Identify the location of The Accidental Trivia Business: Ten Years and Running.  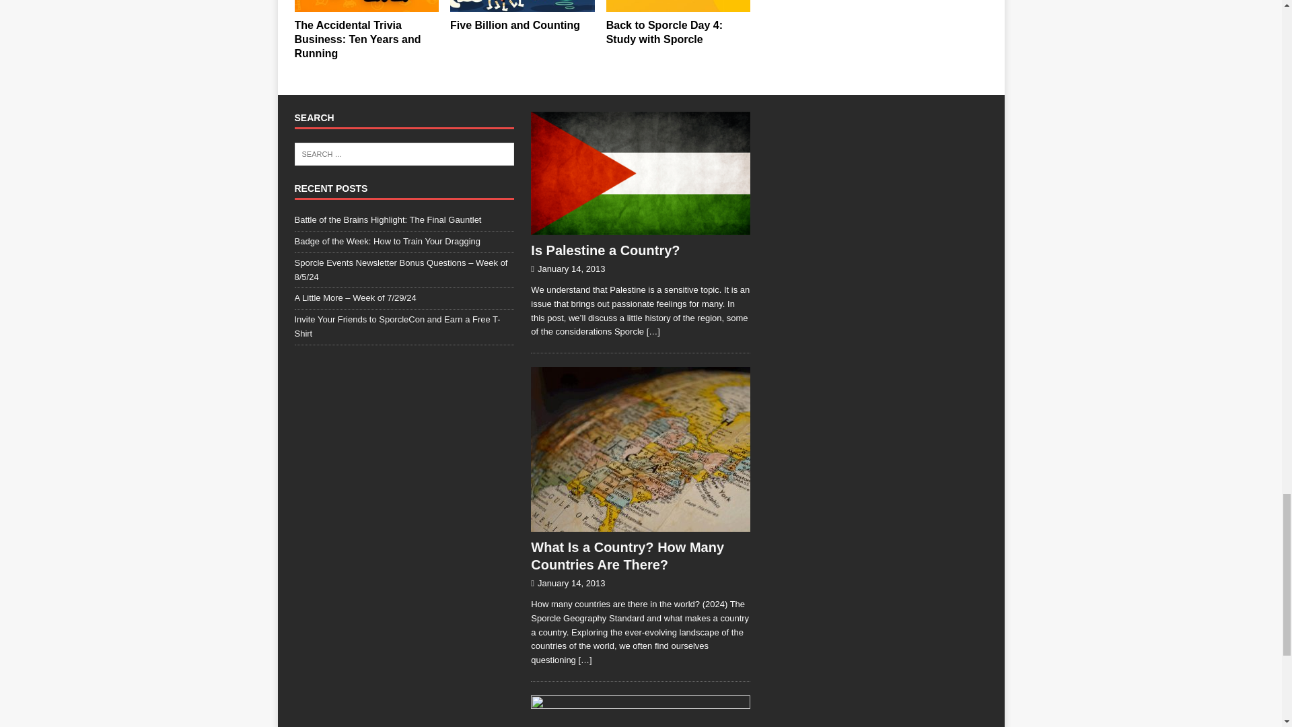
(366, 6).